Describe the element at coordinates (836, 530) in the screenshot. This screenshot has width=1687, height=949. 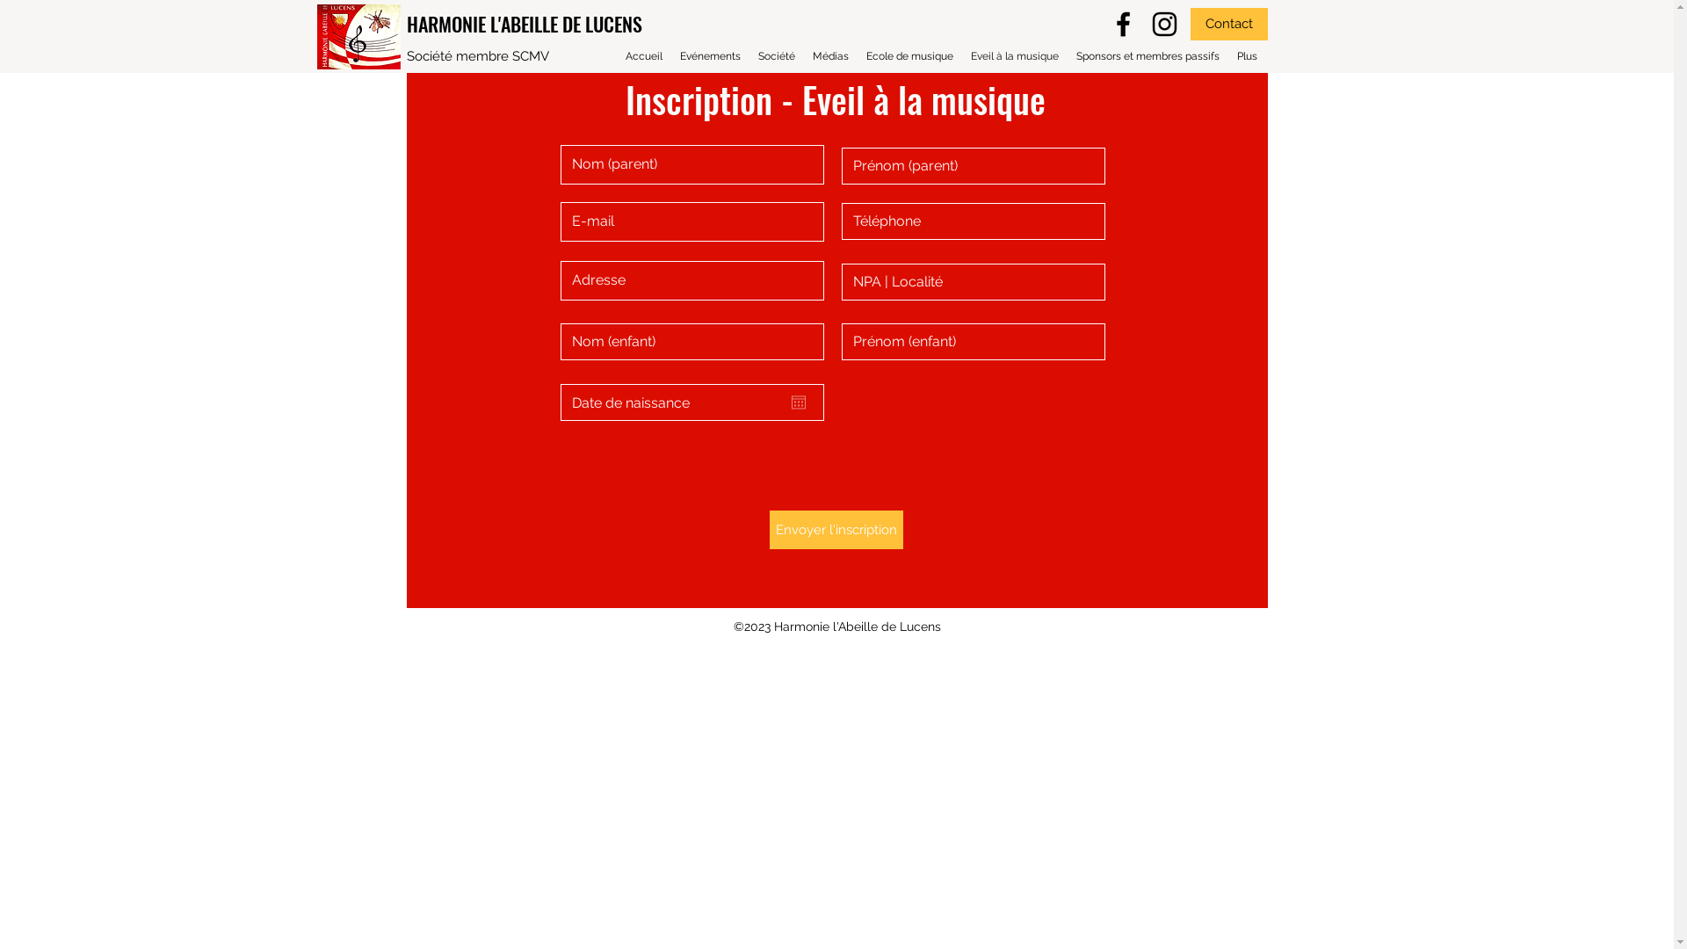
I see `Envoyer l'inscription` at that location.